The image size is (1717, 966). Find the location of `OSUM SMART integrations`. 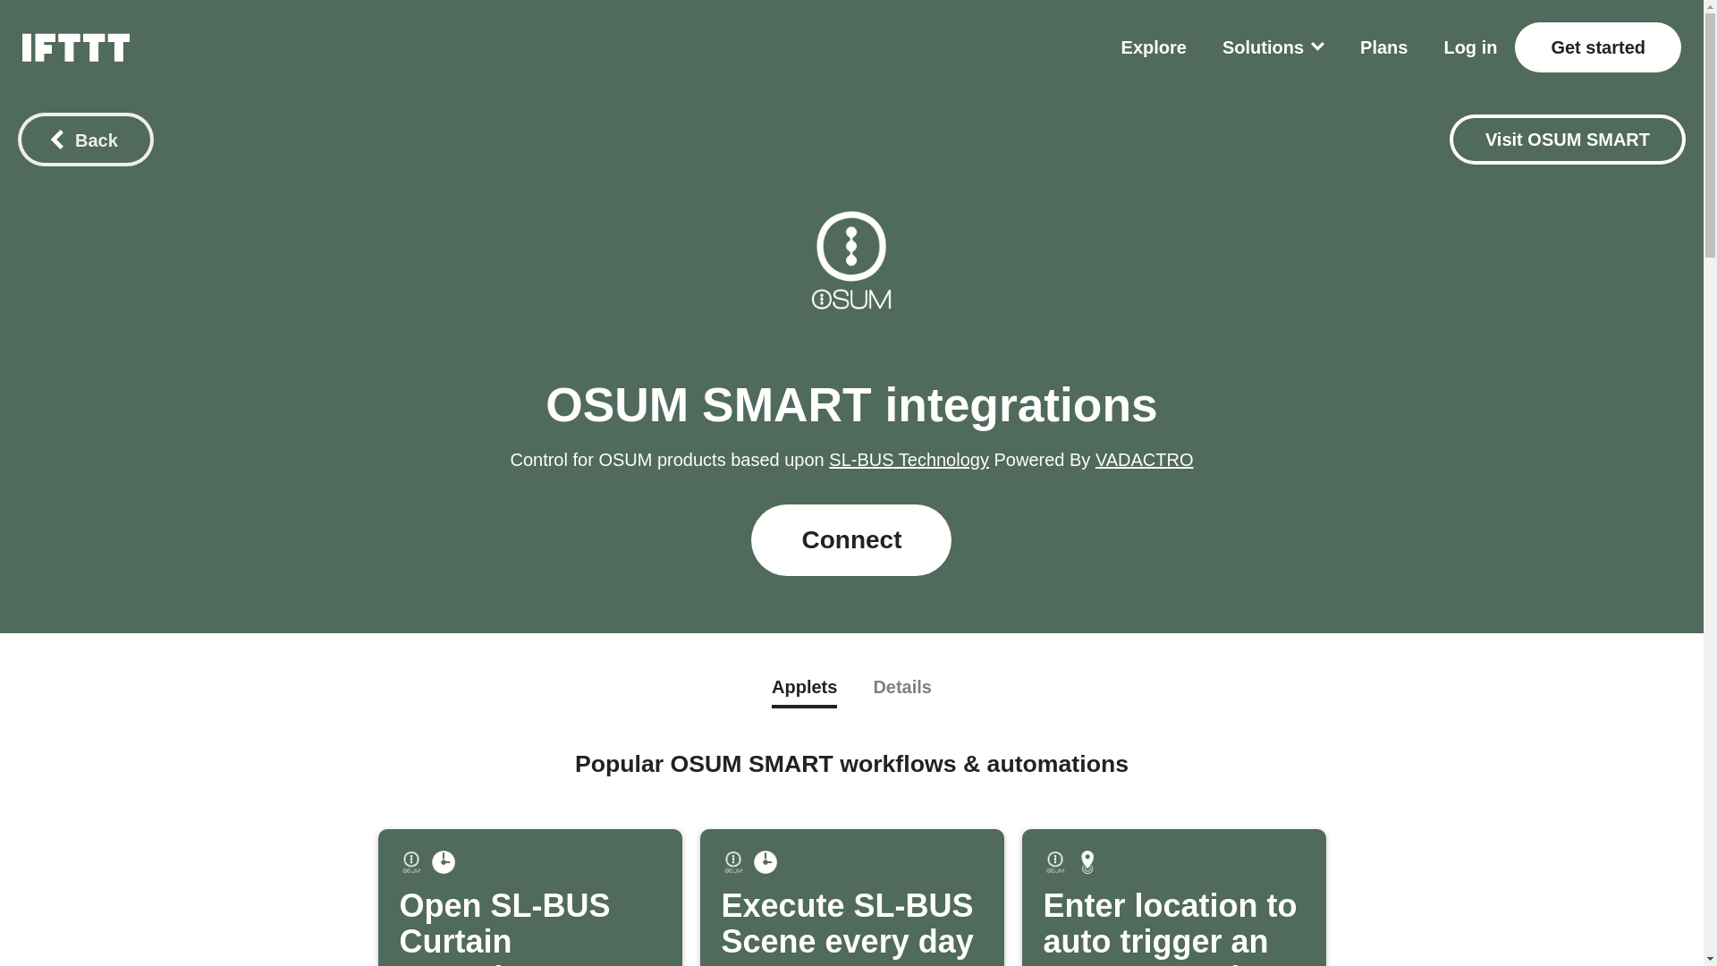

OSUM SMART integrations is located at coordinates (851, 404).